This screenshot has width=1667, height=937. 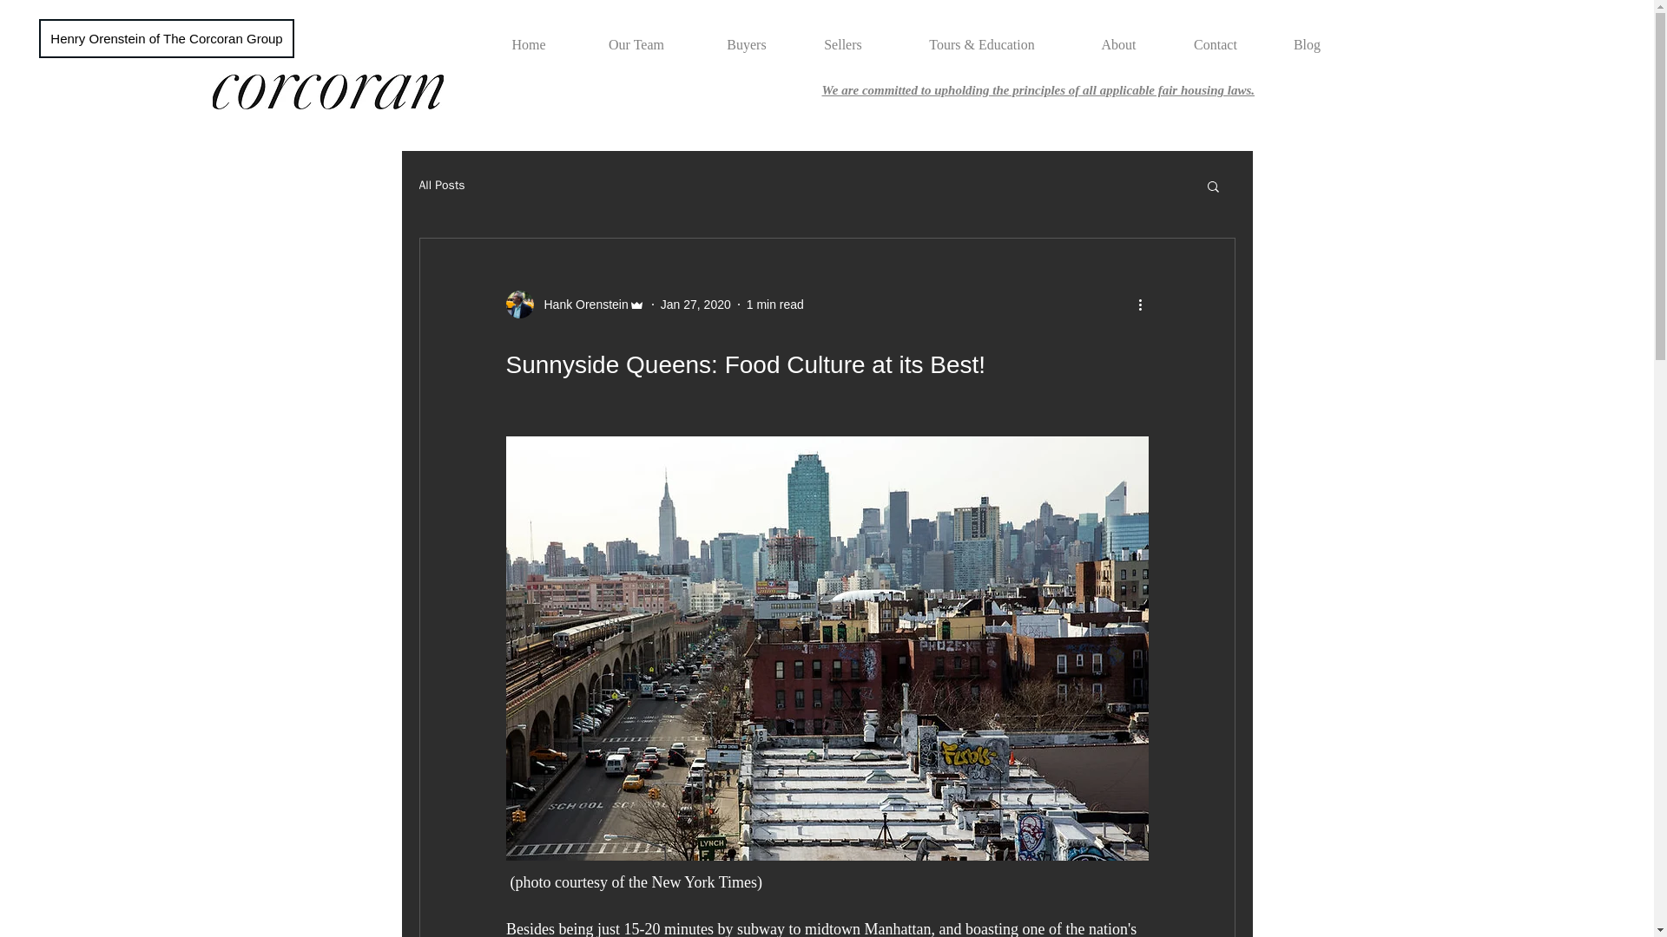 I want to click on Contact, so click(x=1216, y=45).